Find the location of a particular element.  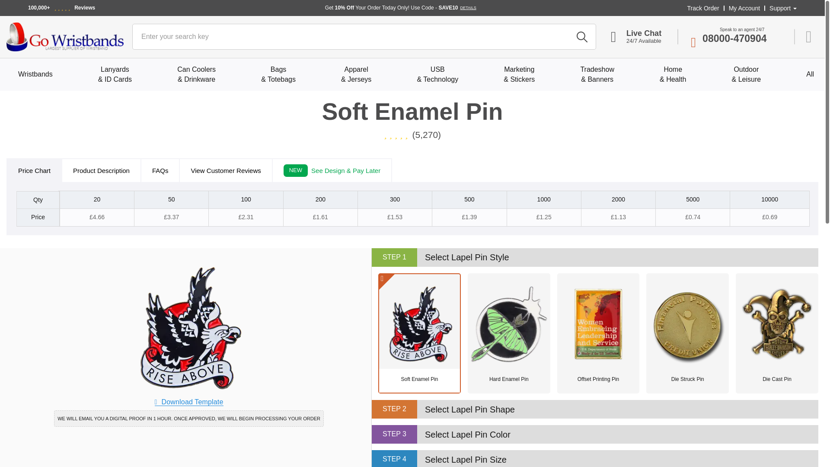

Search is located at coordinates (582, 37).